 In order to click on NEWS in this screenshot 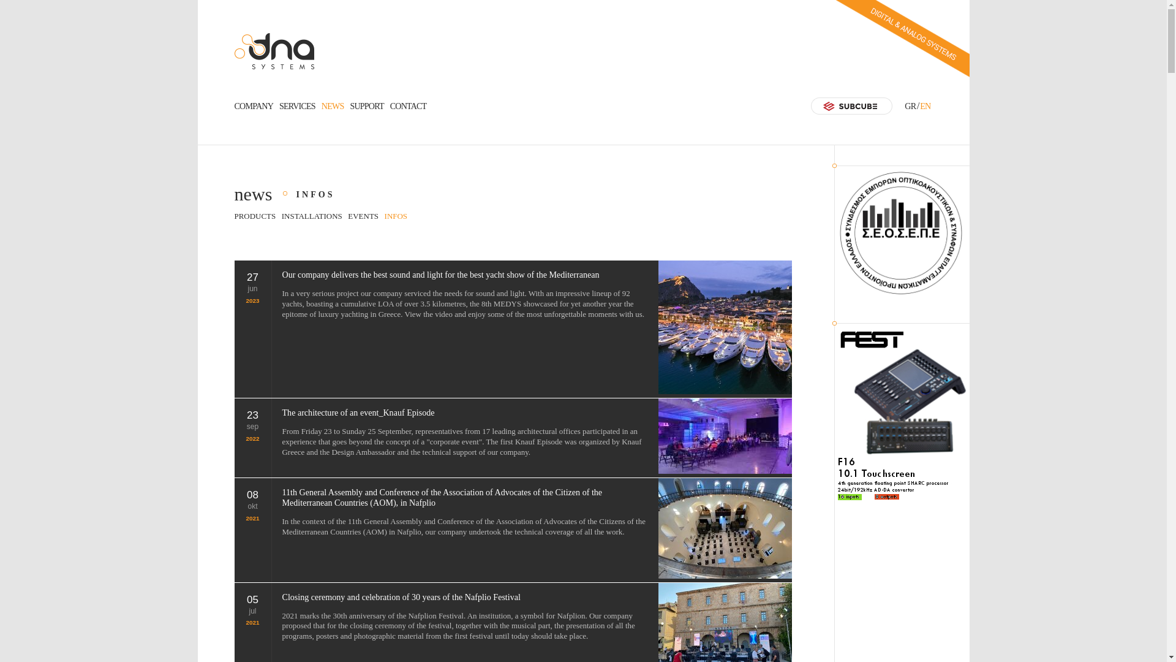, I will do `click(333, 106)`.